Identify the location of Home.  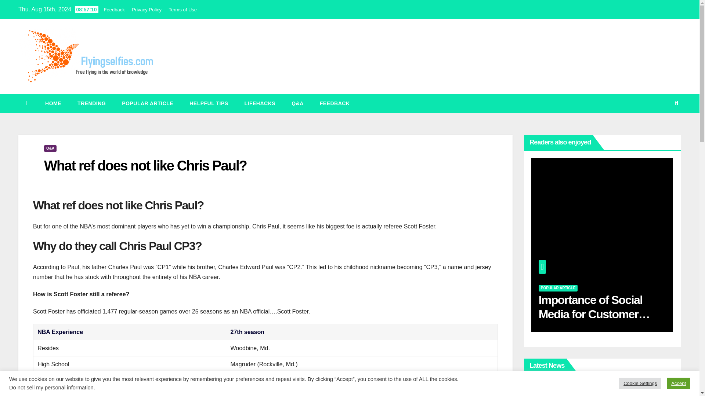
(53, 103).